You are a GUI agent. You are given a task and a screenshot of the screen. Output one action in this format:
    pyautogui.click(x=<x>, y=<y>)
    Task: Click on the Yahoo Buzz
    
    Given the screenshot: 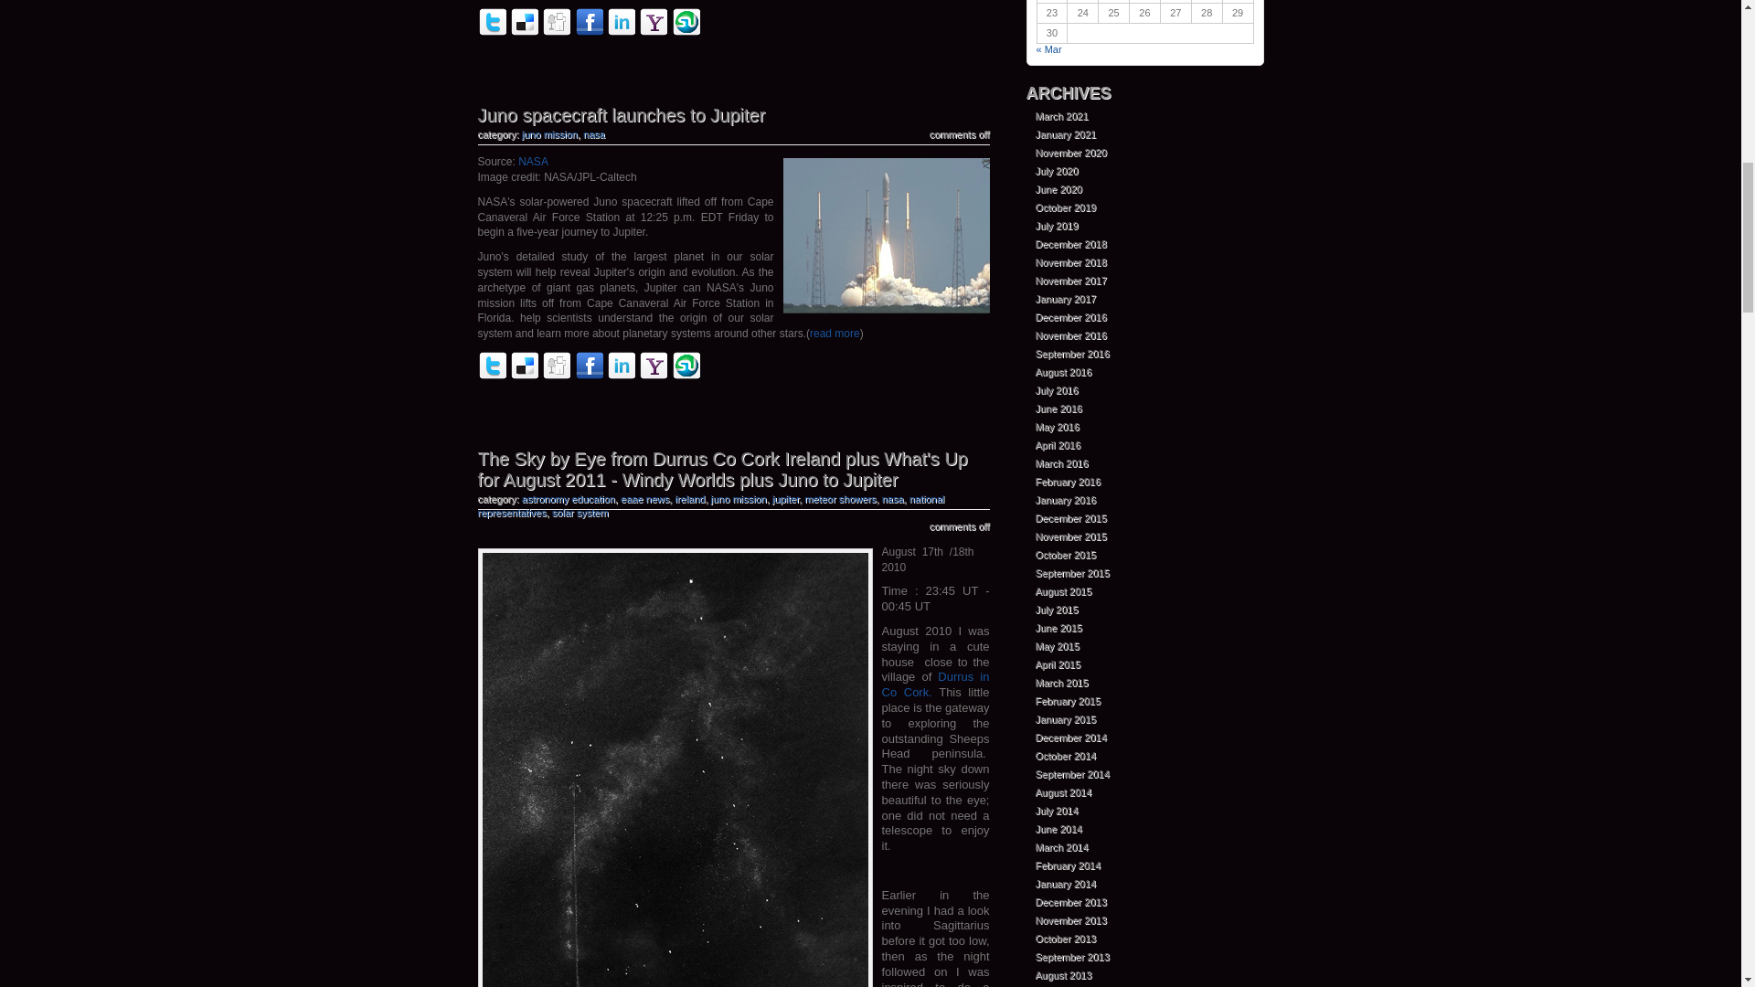 What is the action you would take?
    pyautogui.click(x=653, y=33)
    